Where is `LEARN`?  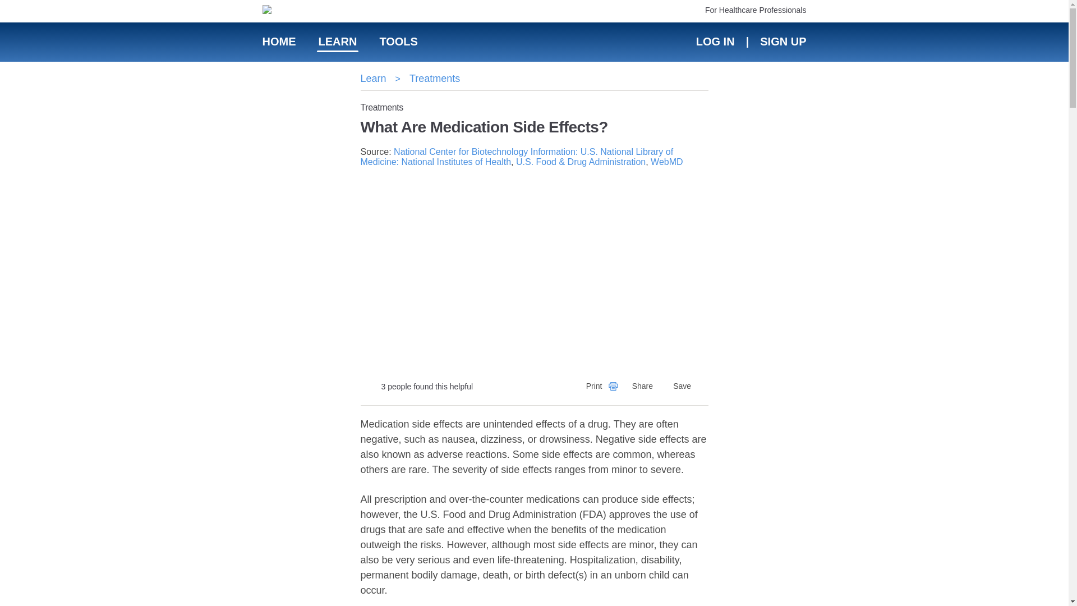 LEARN is located at coordinates (338, 42).